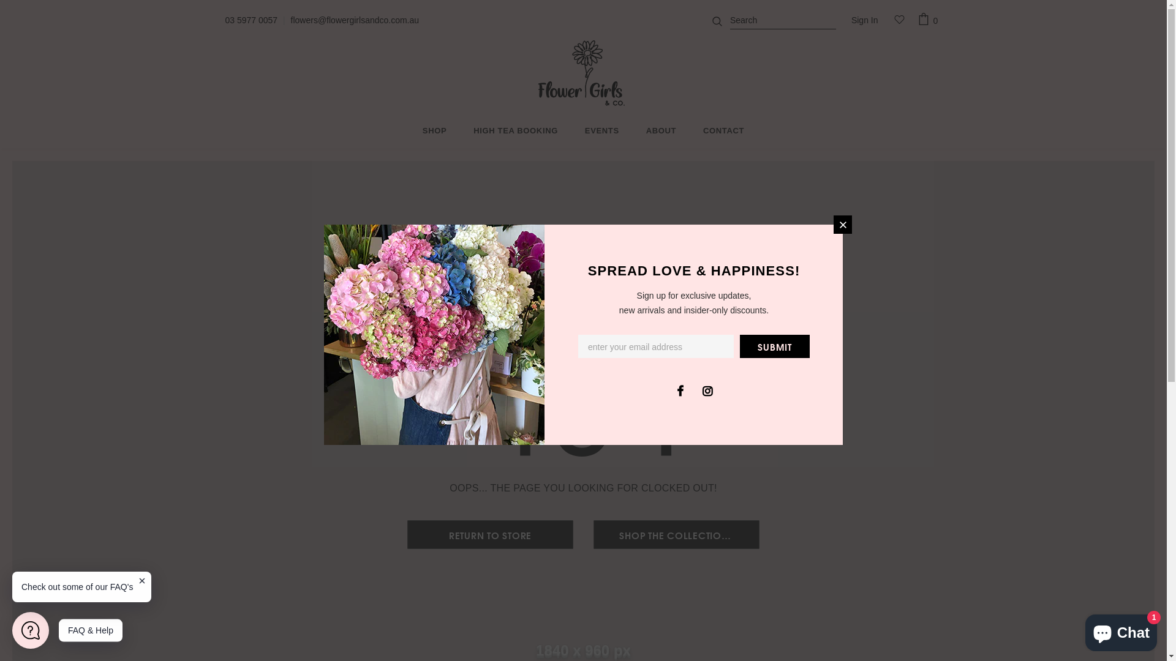 The image size is (1176, 661). What do you see at coordinates (775, 346) in the screenshot?
I see `Submit` at bounding box center [775, 346].